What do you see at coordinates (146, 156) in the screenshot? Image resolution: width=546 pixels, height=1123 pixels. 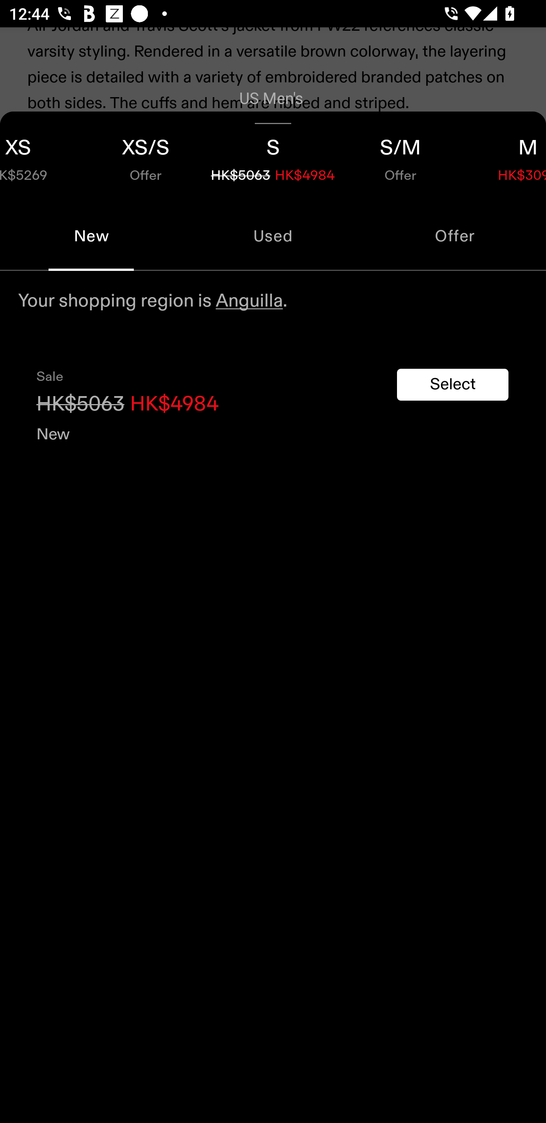 I see `XS/S Offer` at bounding box center [146, 156].